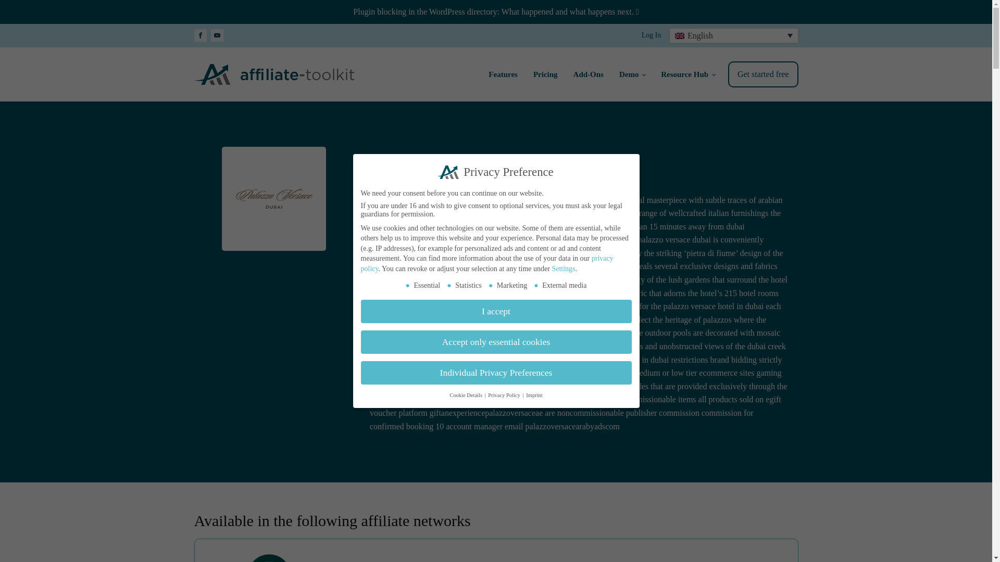 Image resolution: width=1000 pixels, height=562 pixels. Describe the element at coordinates (589, 74) in the screenshot. I see `Add-Ons` at that location.